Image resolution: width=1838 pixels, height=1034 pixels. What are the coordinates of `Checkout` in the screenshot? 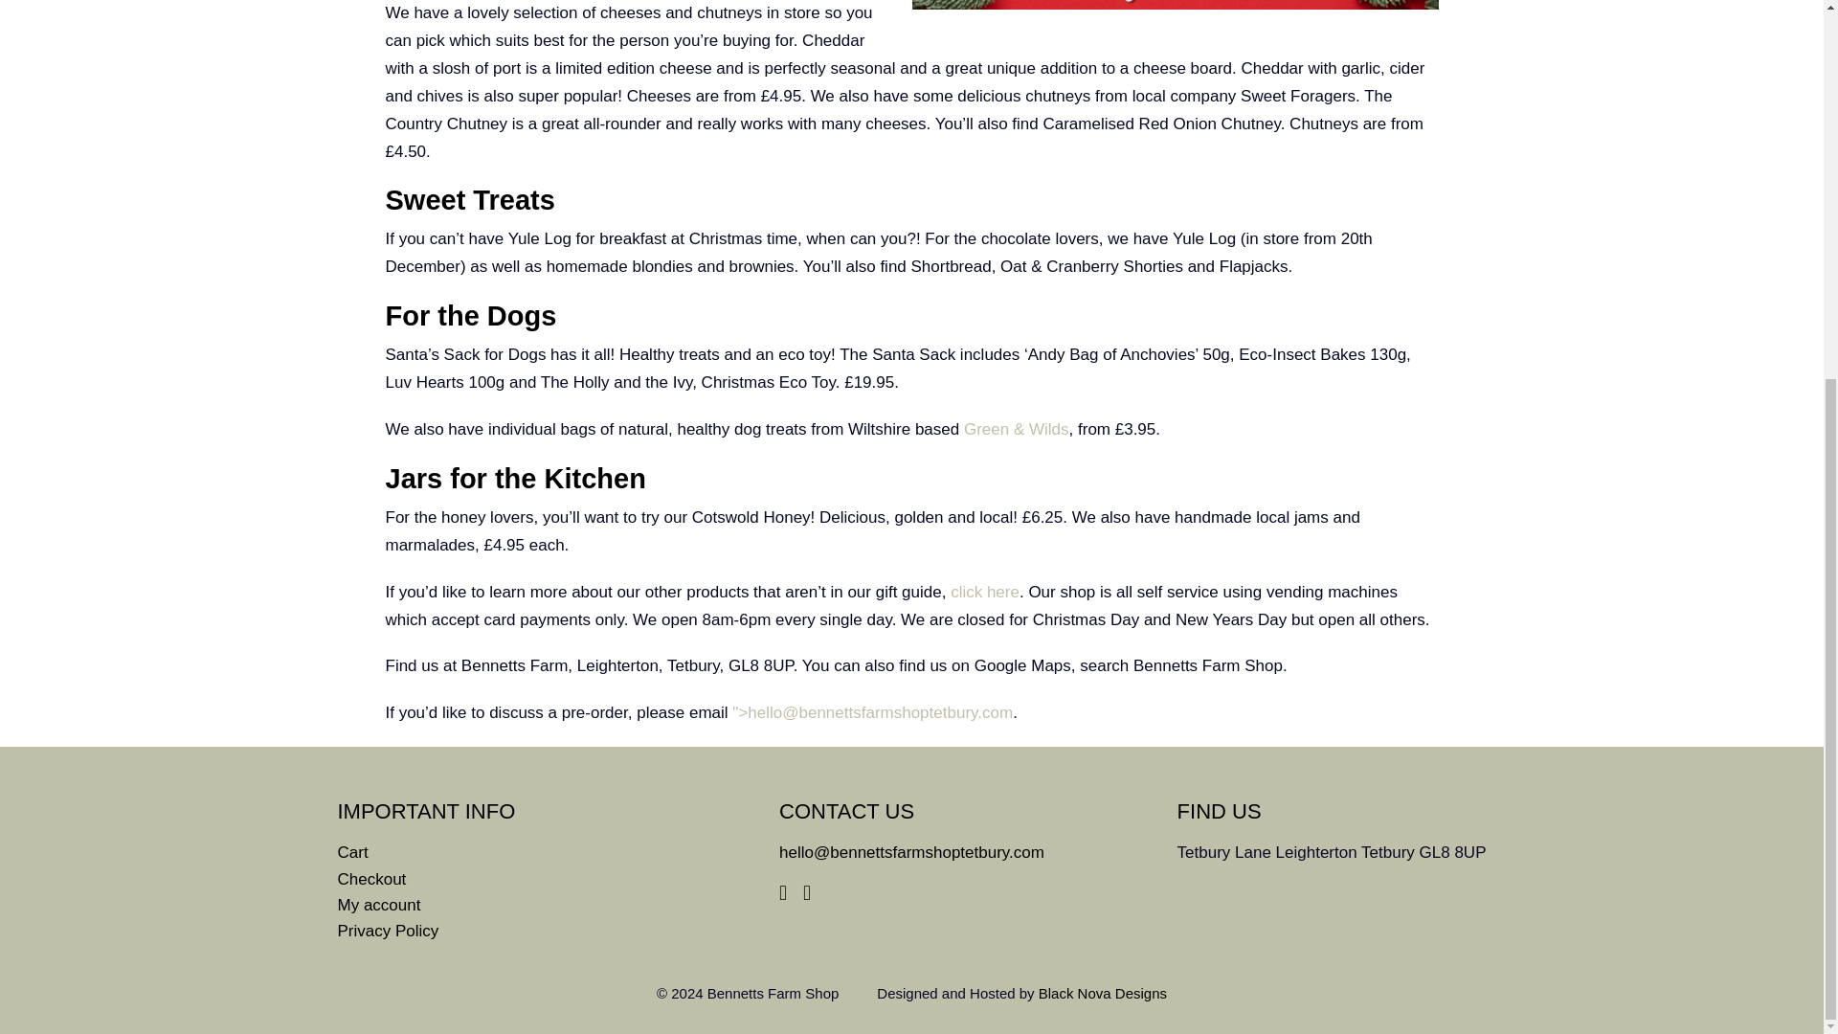 It's located at (371, 879).